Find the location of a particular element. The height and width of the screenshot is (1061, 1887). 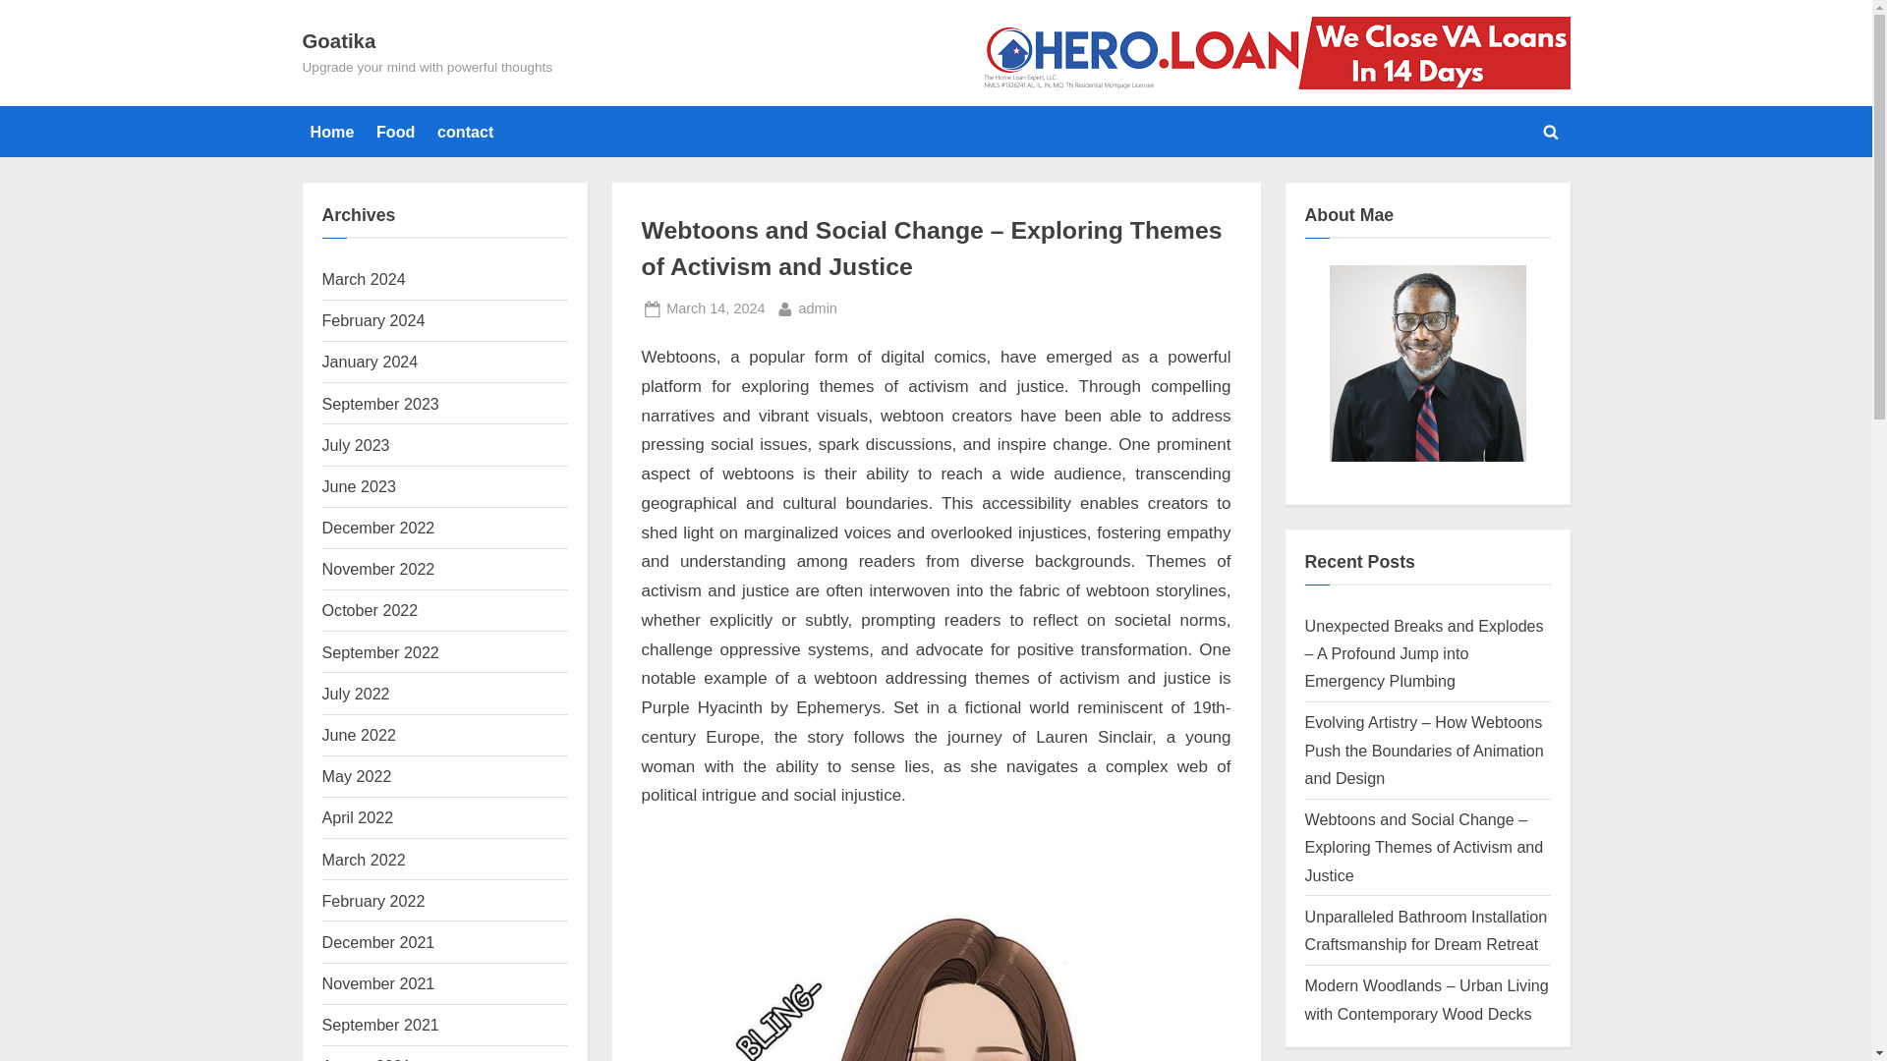

September 2023 is located at coordinates (381, 403).